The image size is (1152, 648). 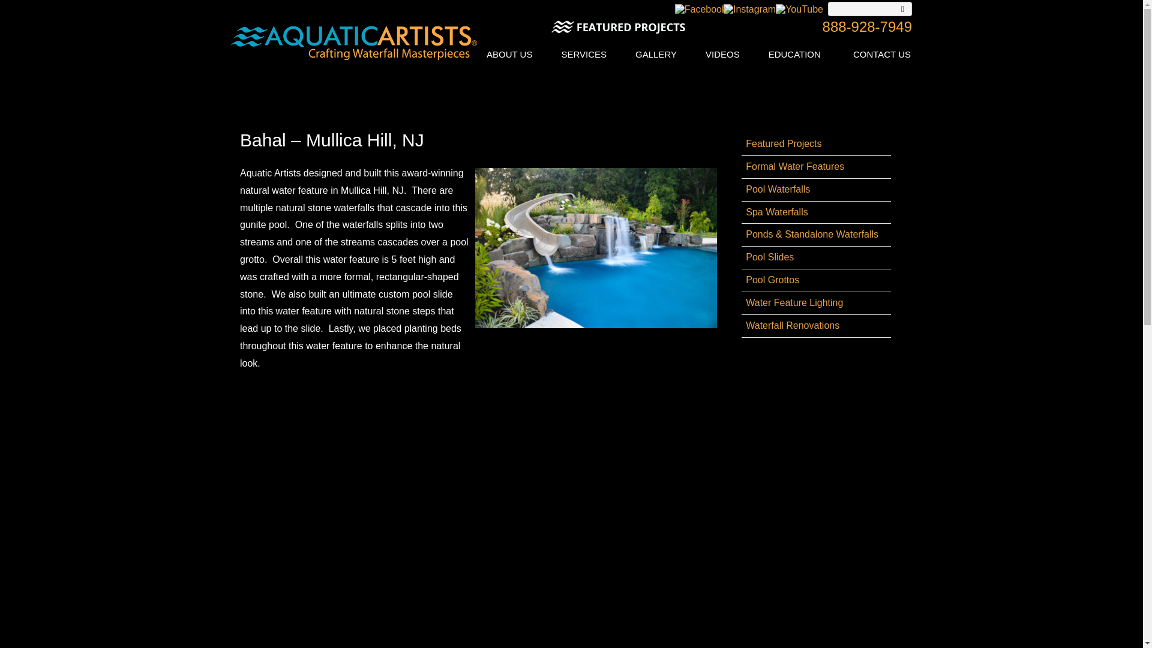 I want to click on Facebook, so click(x=701, y=11).